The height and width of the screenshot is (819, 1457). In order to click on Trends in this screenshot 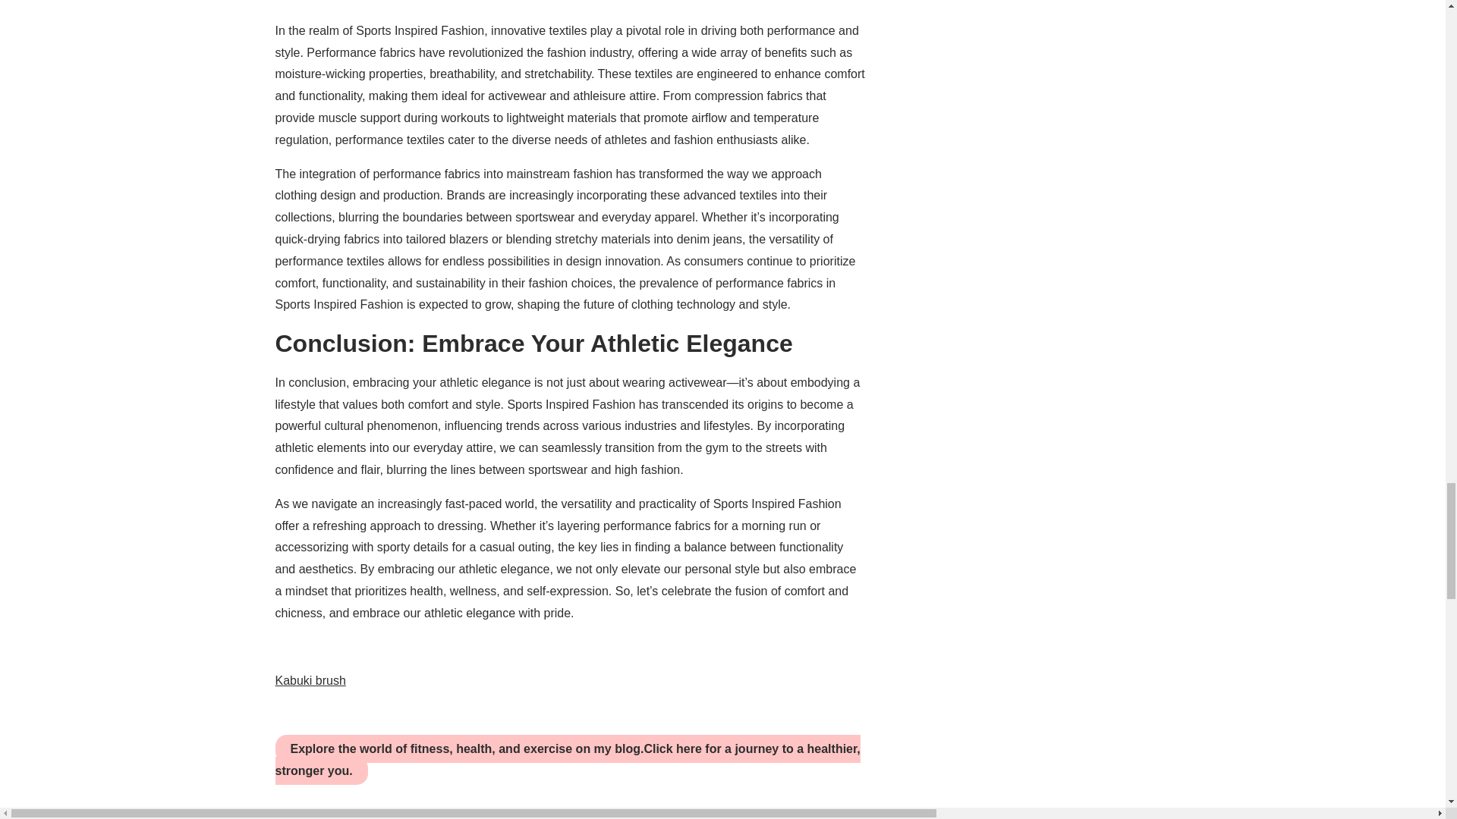, I will do `click(629, 814)`.